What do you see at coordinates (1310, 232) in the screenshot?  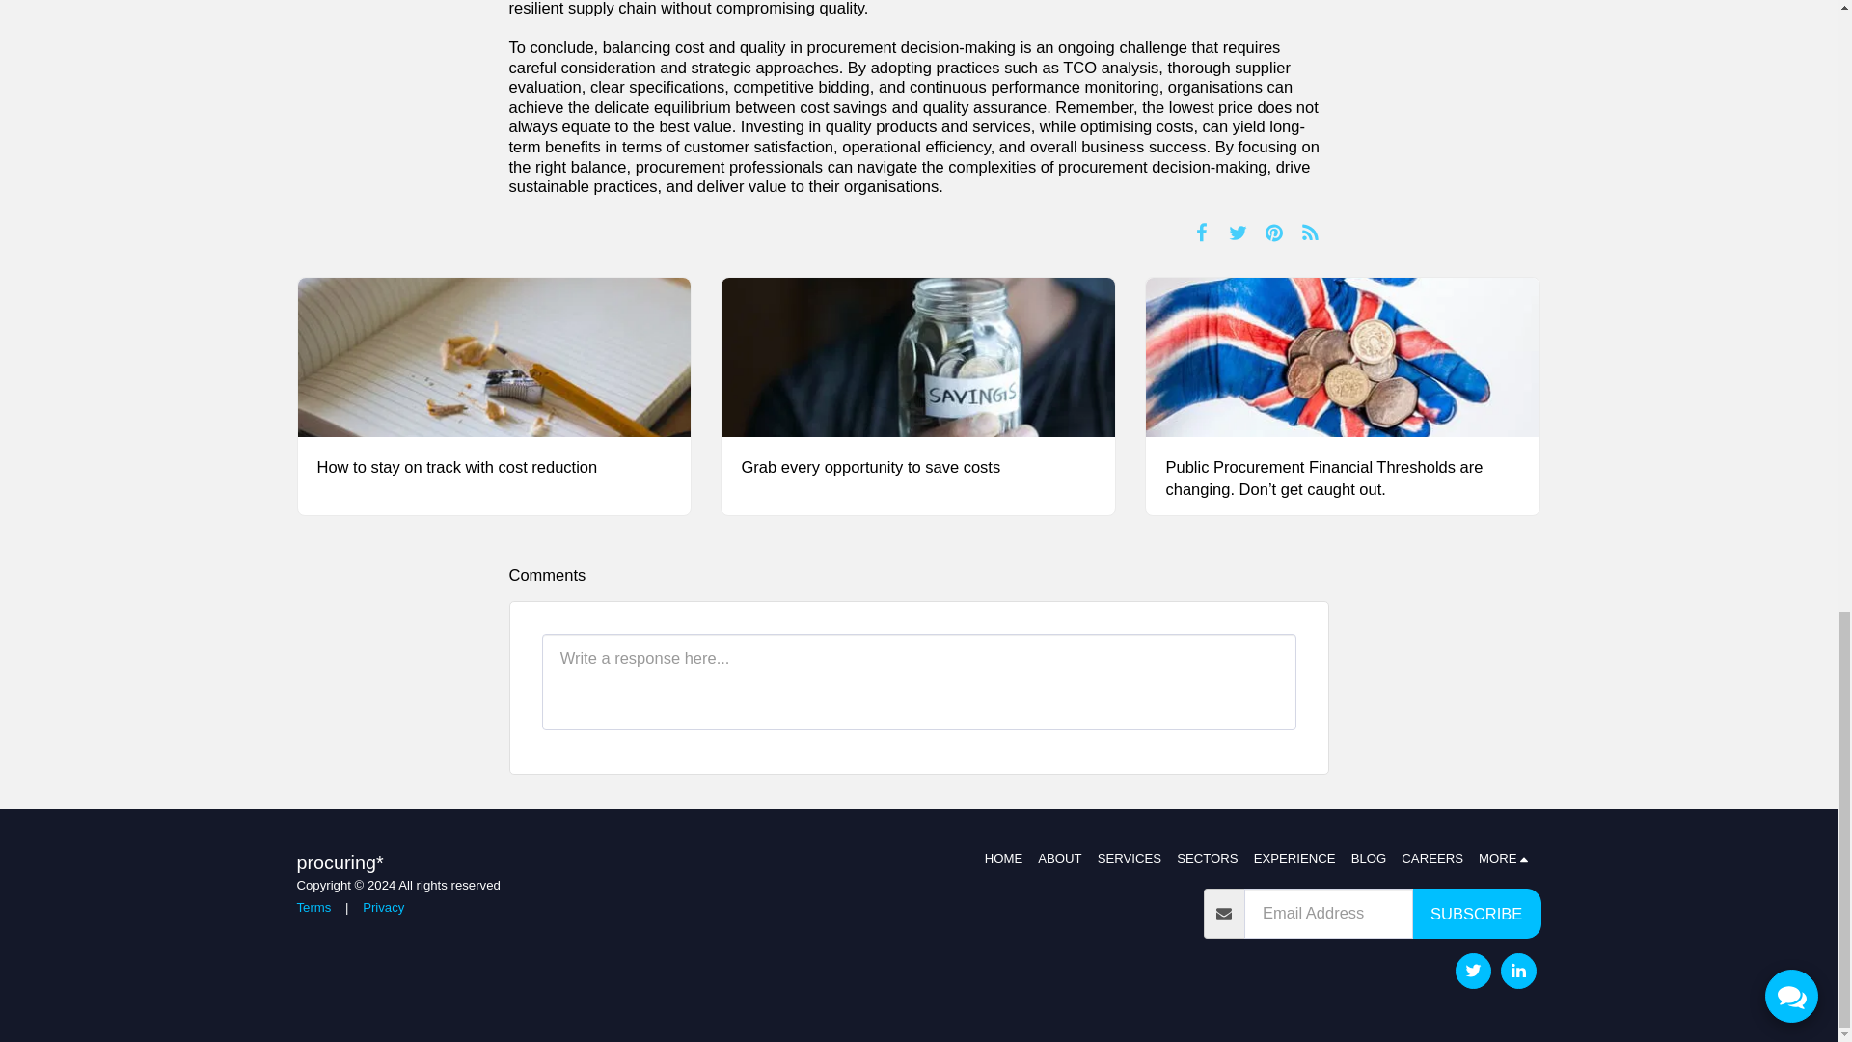 I see `RSS` at bounding box center [1310, 232].